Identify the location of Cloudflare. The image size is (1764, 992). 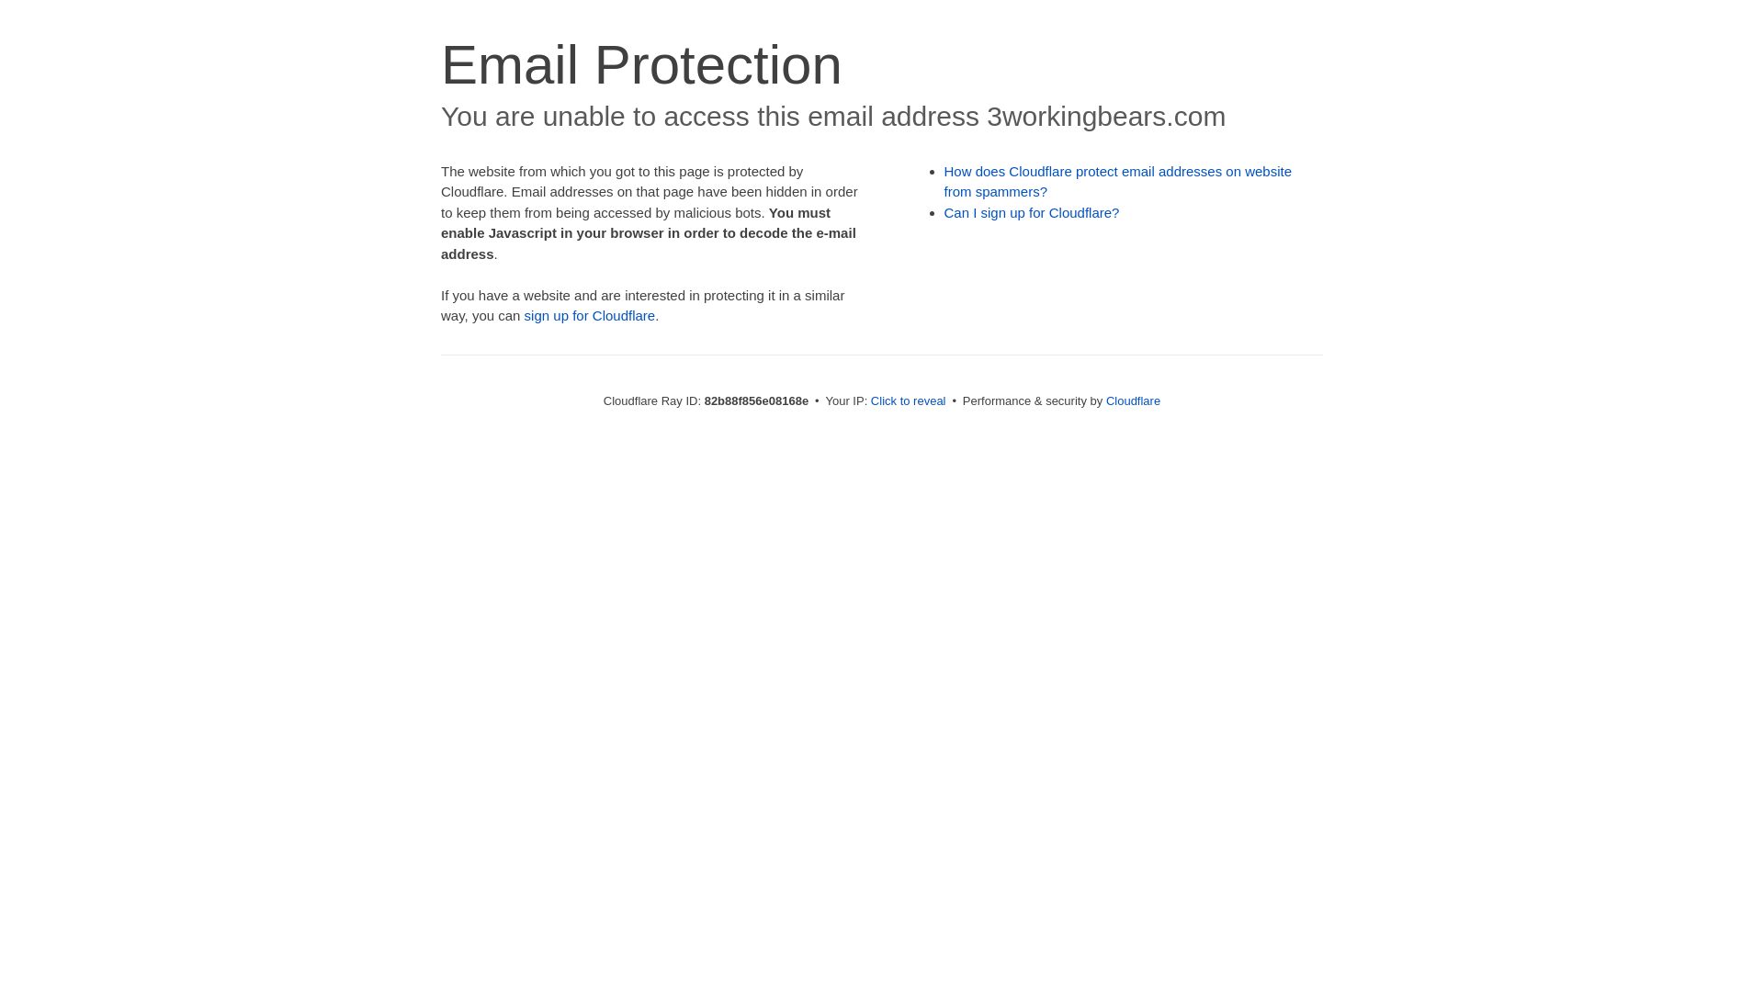
(1134, 400).